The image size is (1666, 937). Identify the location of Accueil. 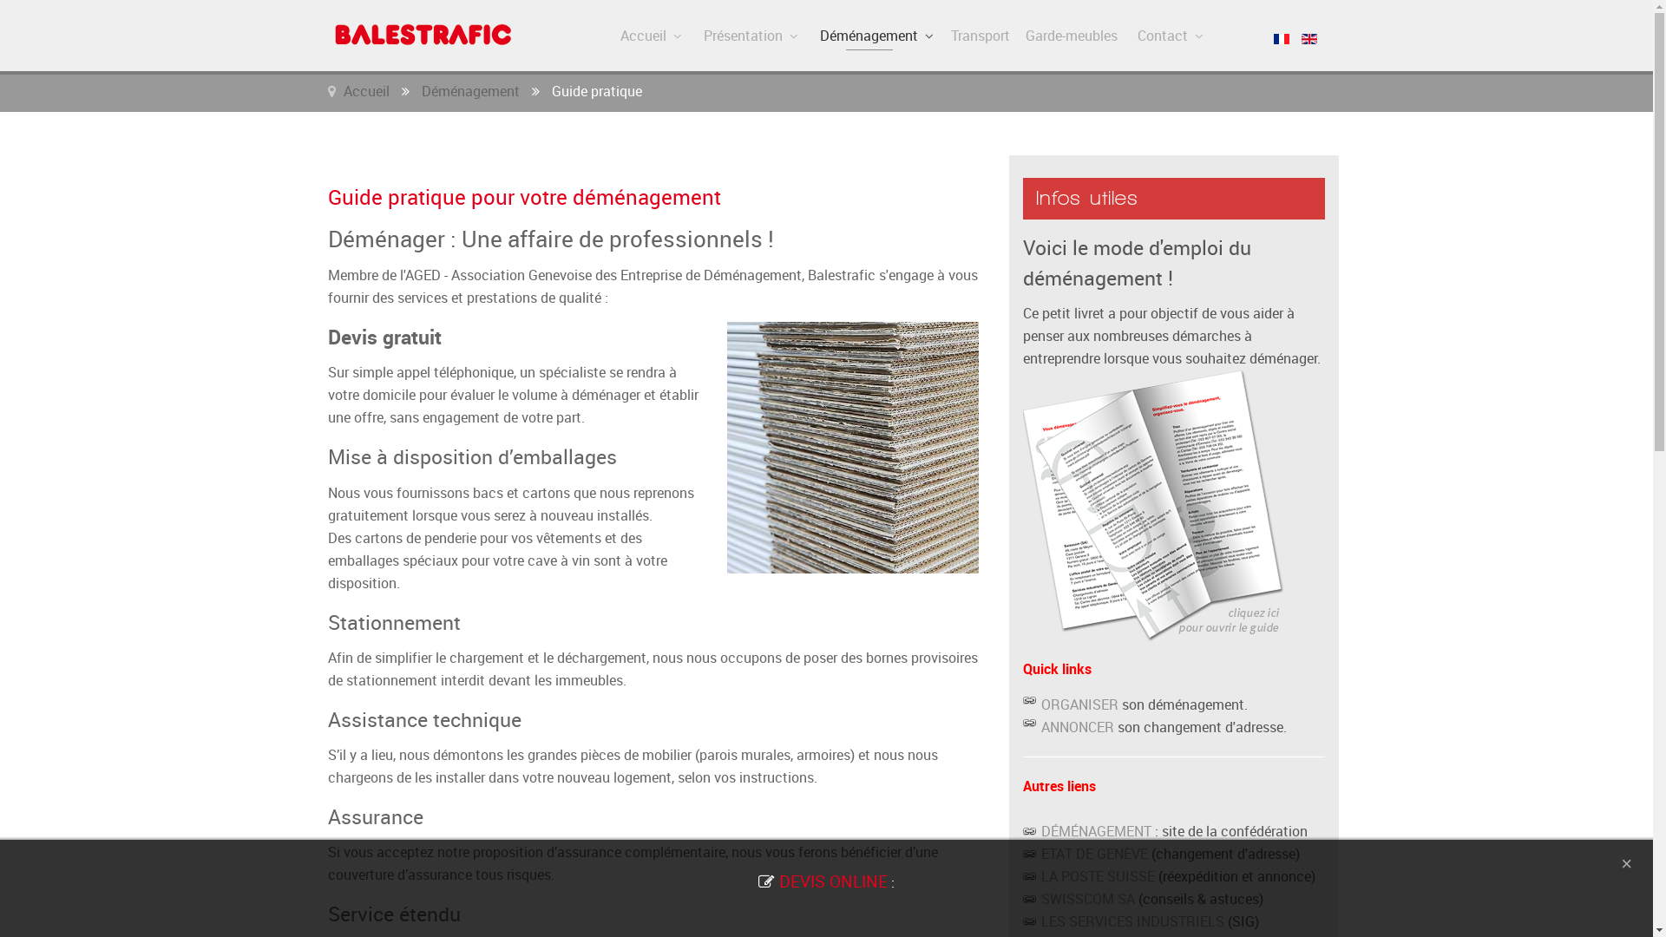
(650, 36).